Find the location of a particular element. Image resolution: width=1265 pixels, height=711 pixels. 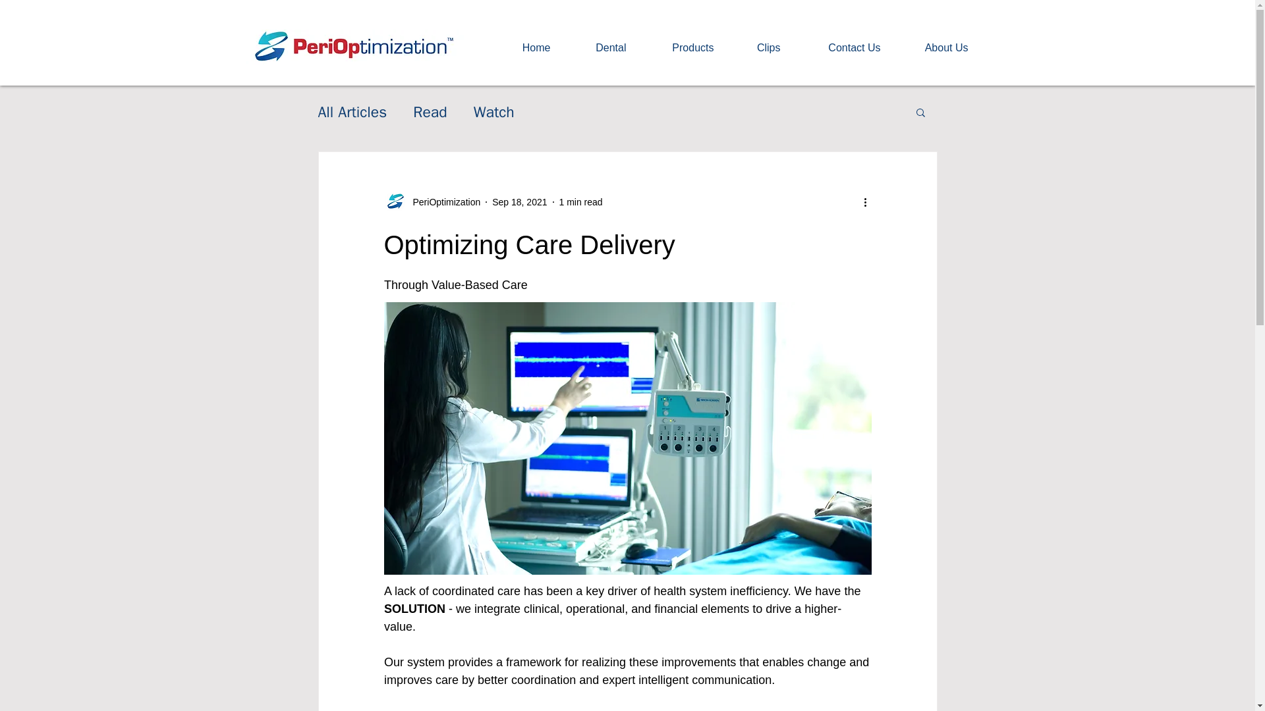

Read is located at coordinates (430, 111).